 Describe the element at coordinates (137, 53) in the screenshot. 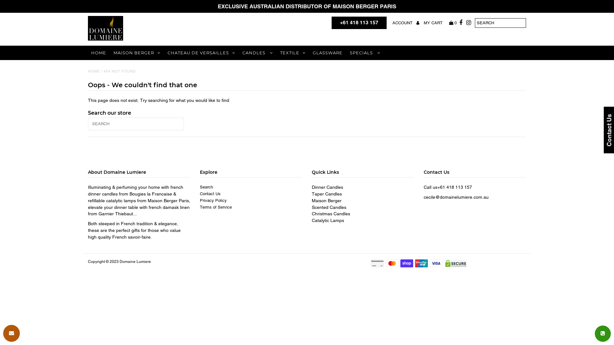

I see `MAISON BERGER` at that location.